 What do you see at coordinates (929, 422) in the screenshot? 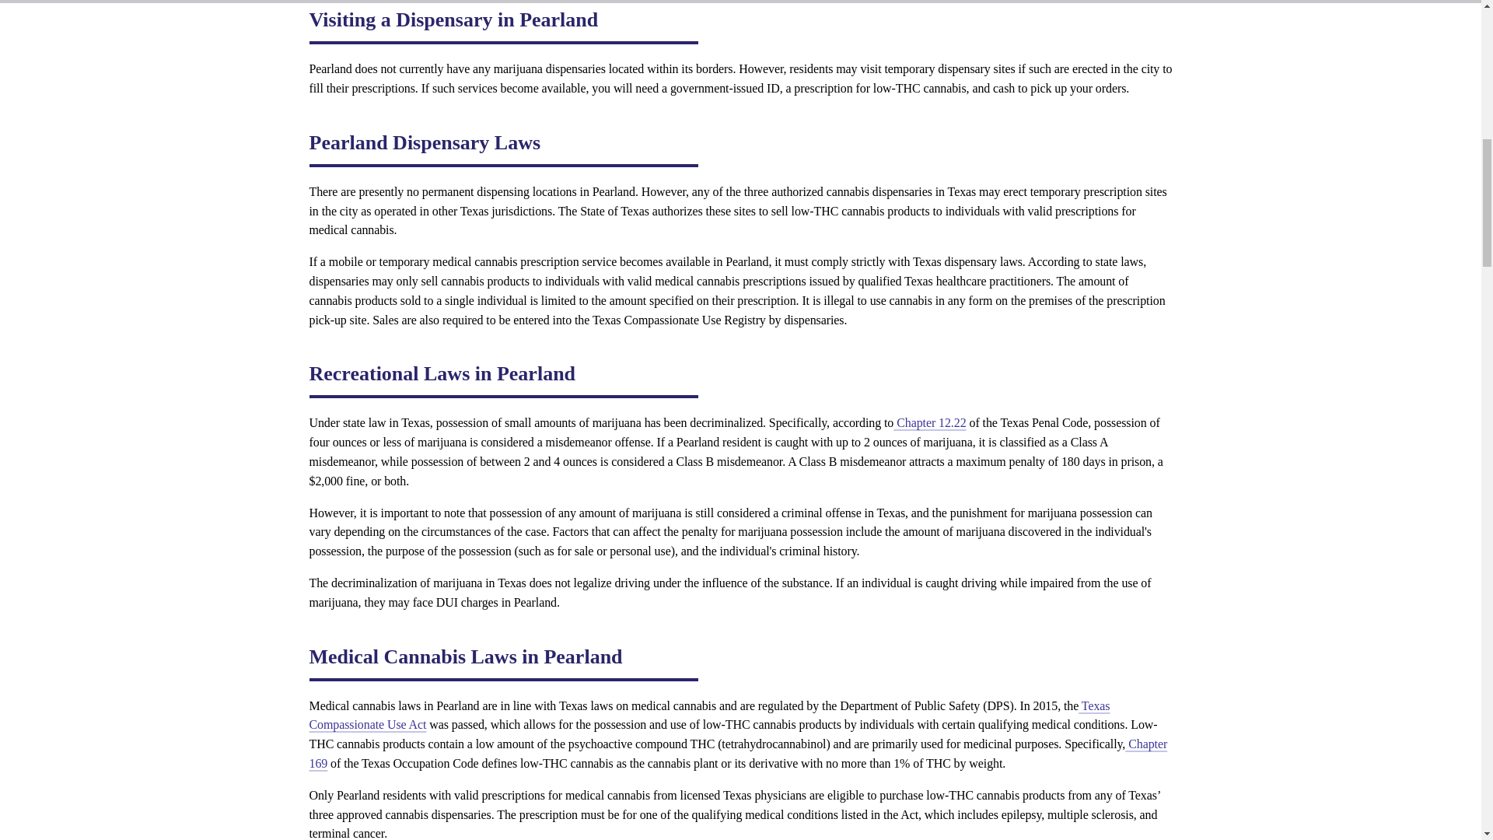
I see `Chapter 12.22` at bounding box center [929, 422].